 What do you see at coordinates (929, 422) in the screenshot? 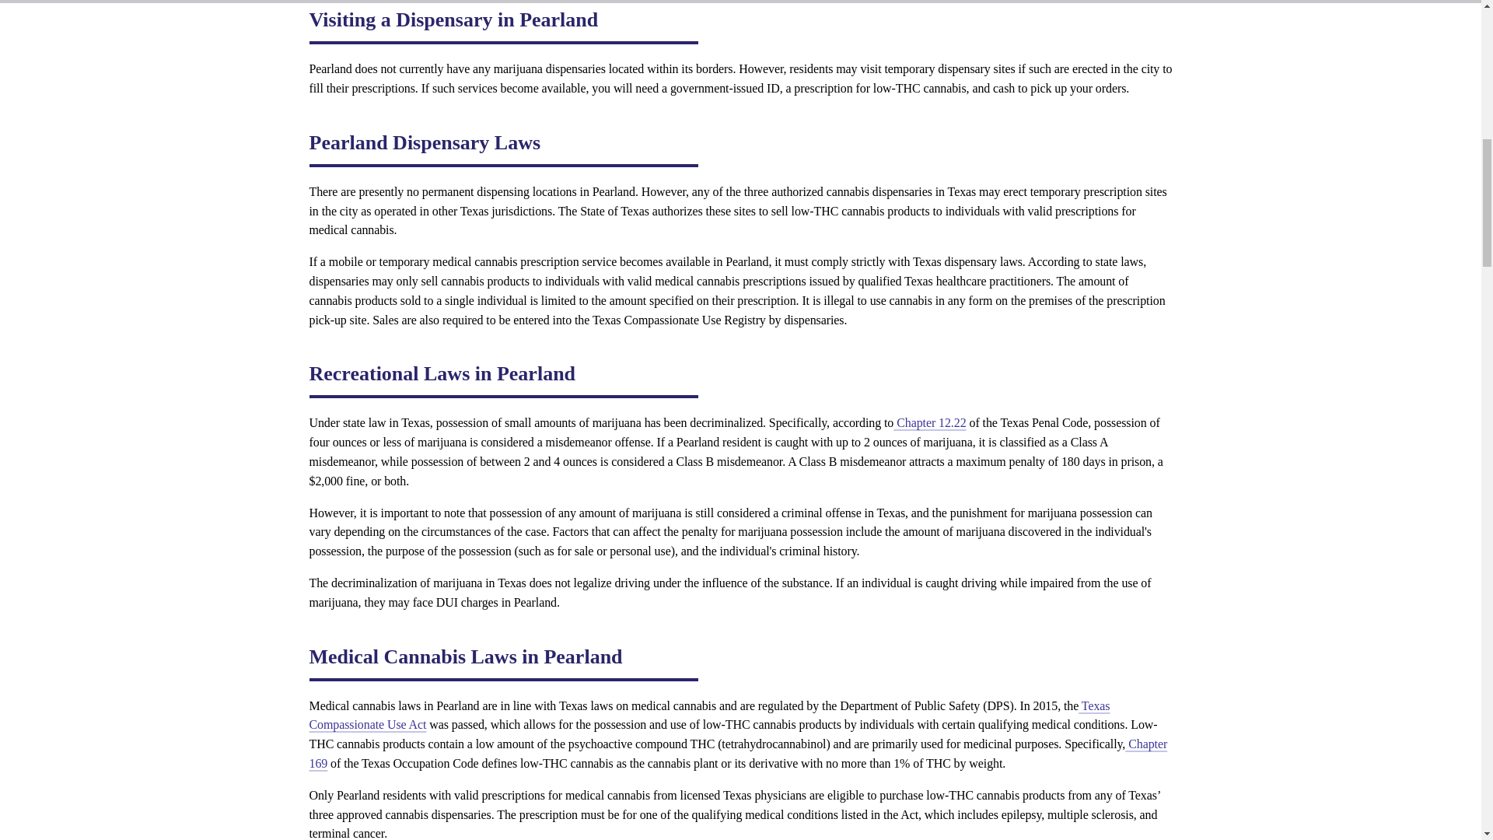
I see `Chapter 12.22` at bounding box center [929, 422].